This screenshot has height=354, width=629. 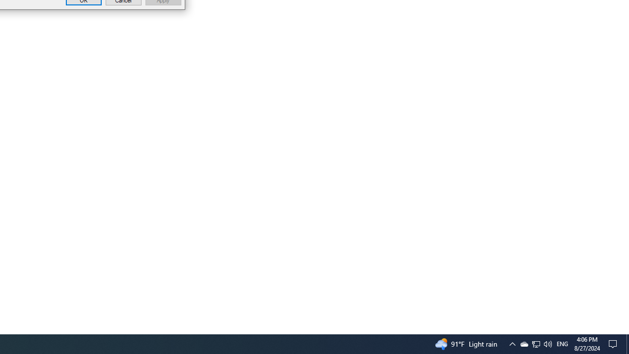 I want to click on Action Center, No new notifications, so click(x=524, y=344).